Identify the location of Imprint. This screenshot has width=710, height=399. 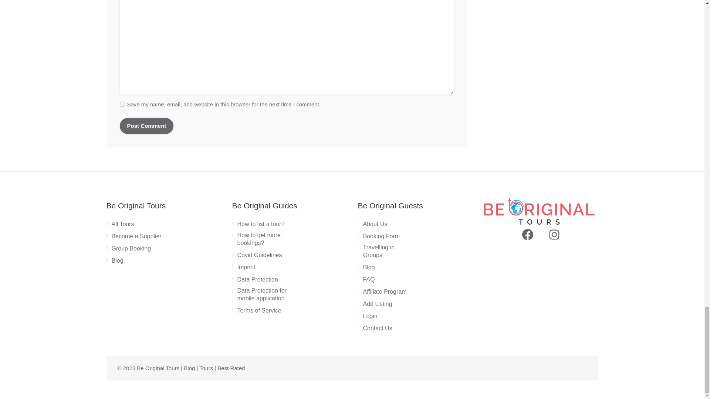
(244, 269).